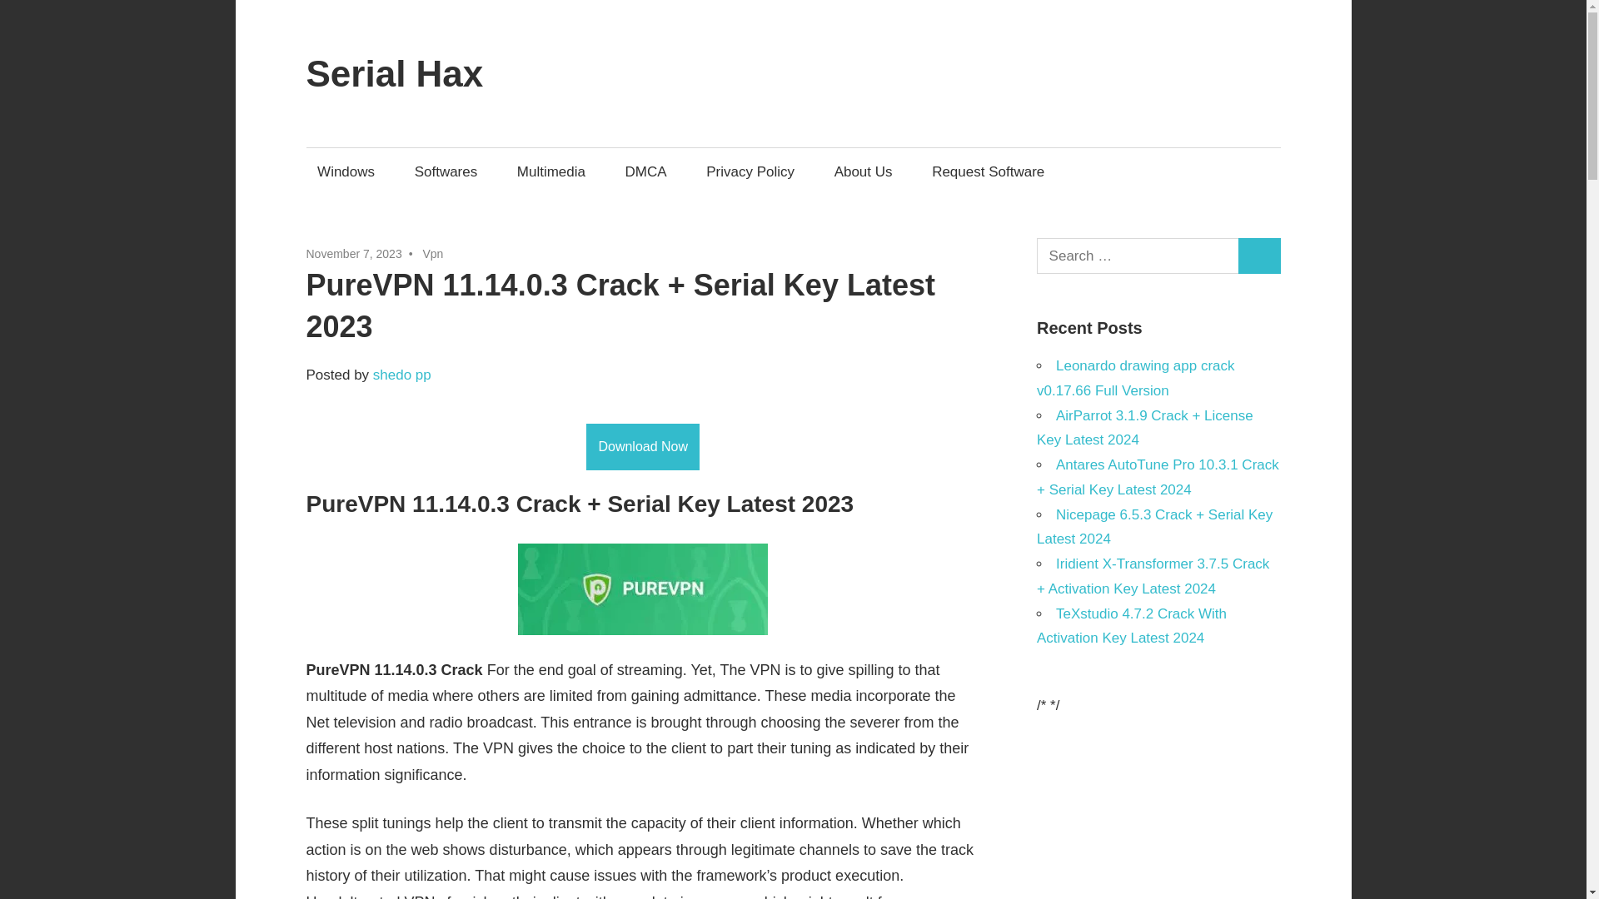  What do you see at coordinates (1131, 626) in the screenshot?
I see `TeXstudio 4.7.2 Crack With Activation Key Latest 2024` at bounding box center [1131, 626].